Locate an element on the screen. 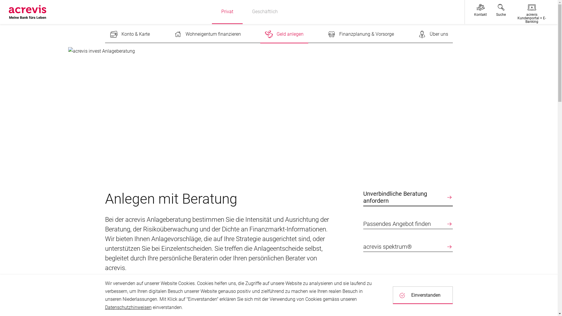 The image size is (562, 316). Datenschutzhinweisen is located at coordinates (128, 307).